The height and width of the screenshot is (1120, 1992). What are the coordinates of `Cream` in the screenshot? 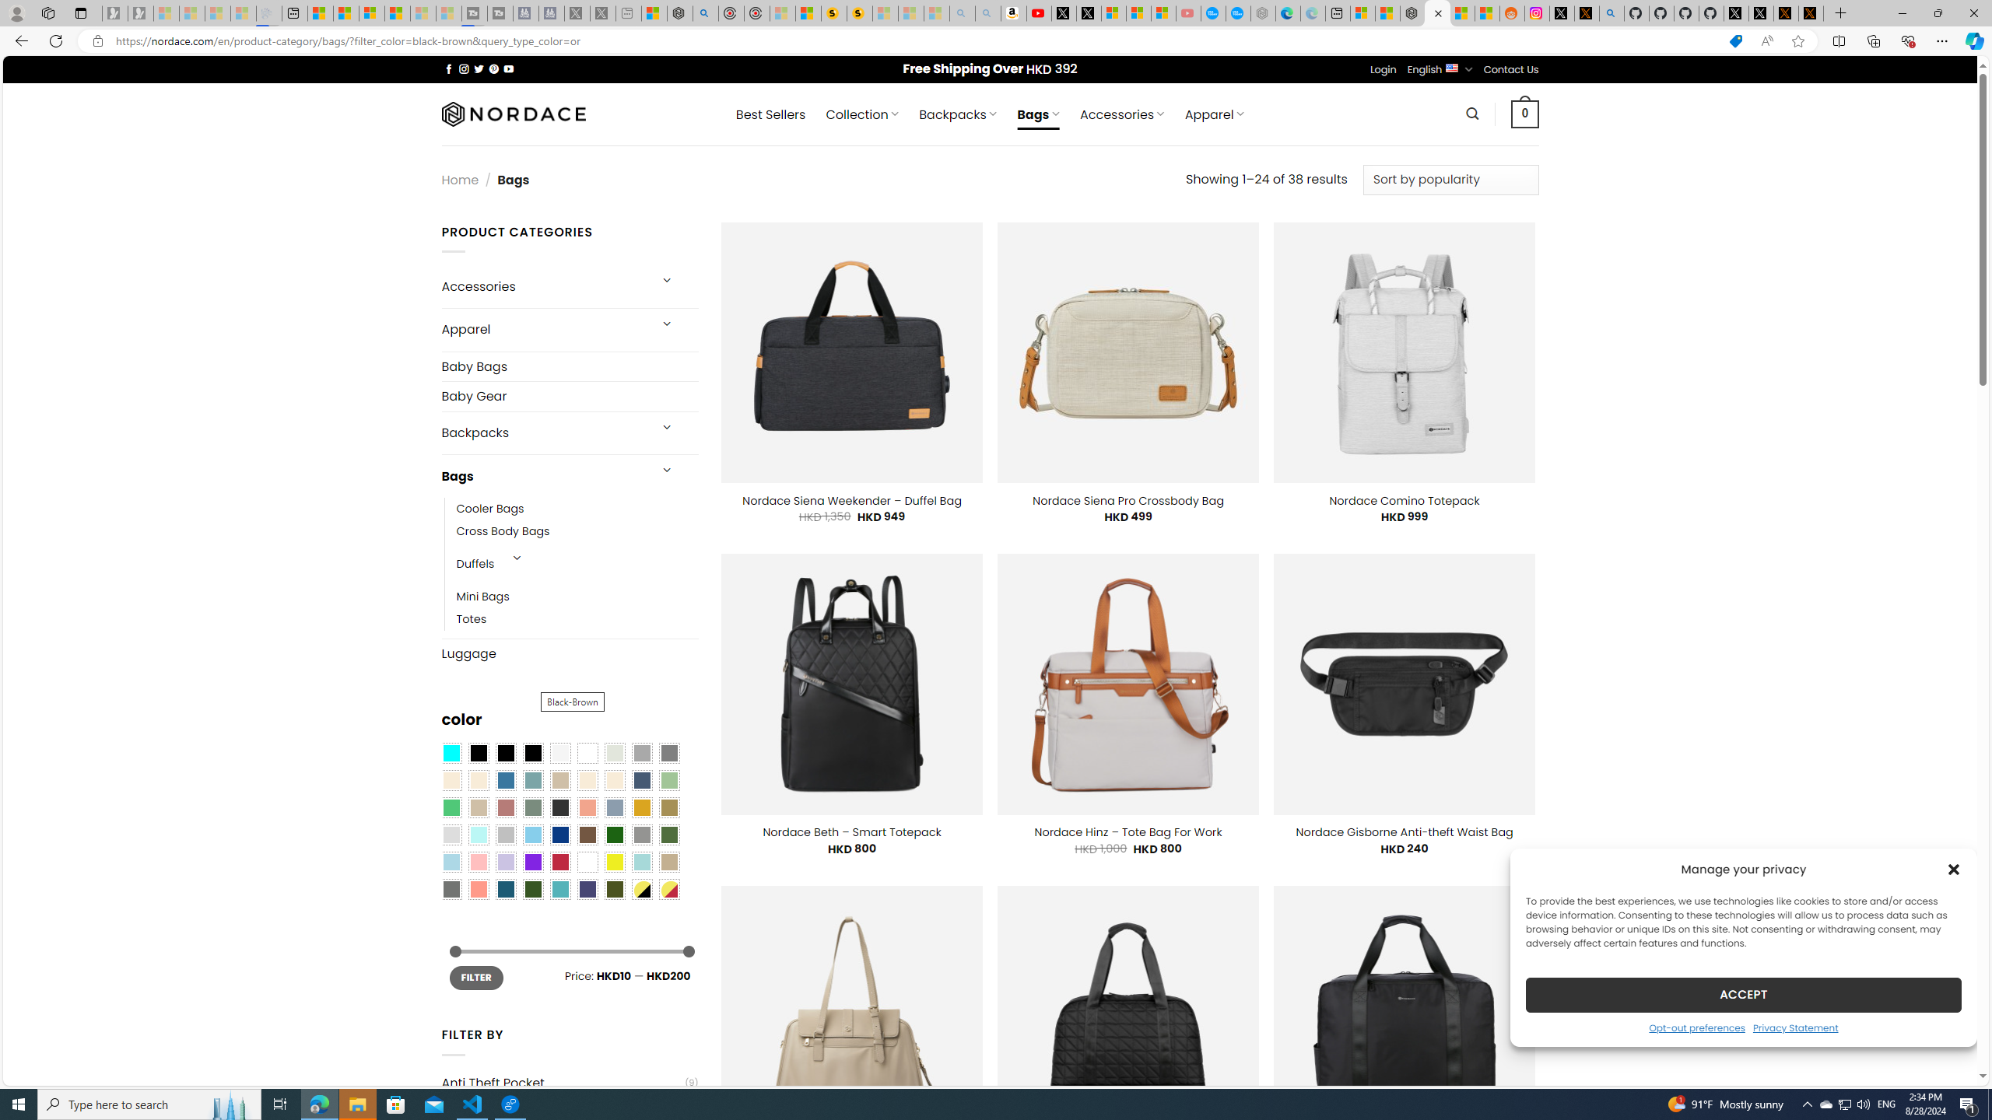 It's located at (615, 780).